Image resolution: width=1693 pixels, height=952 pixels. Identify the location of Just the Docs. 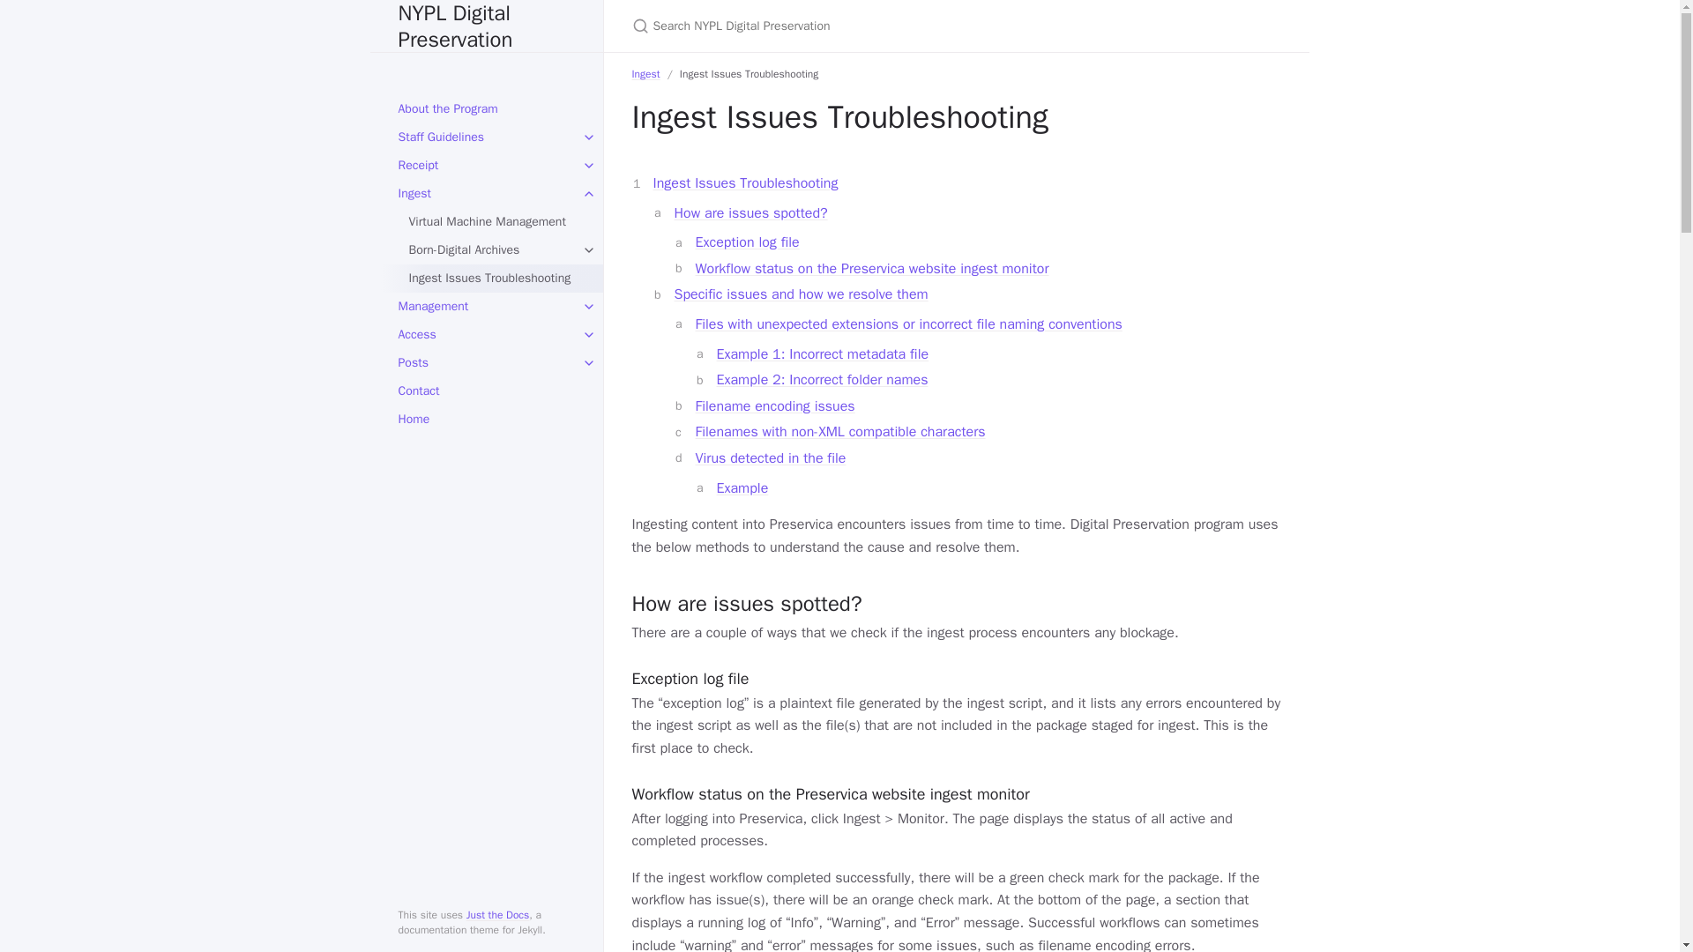
(497, 915).